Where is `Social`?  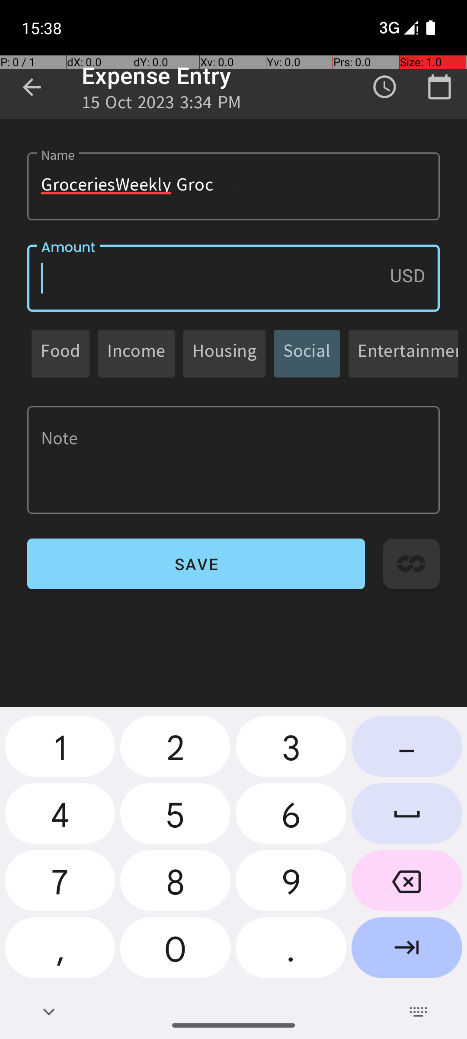 Social is located at coordinates (307, 353).